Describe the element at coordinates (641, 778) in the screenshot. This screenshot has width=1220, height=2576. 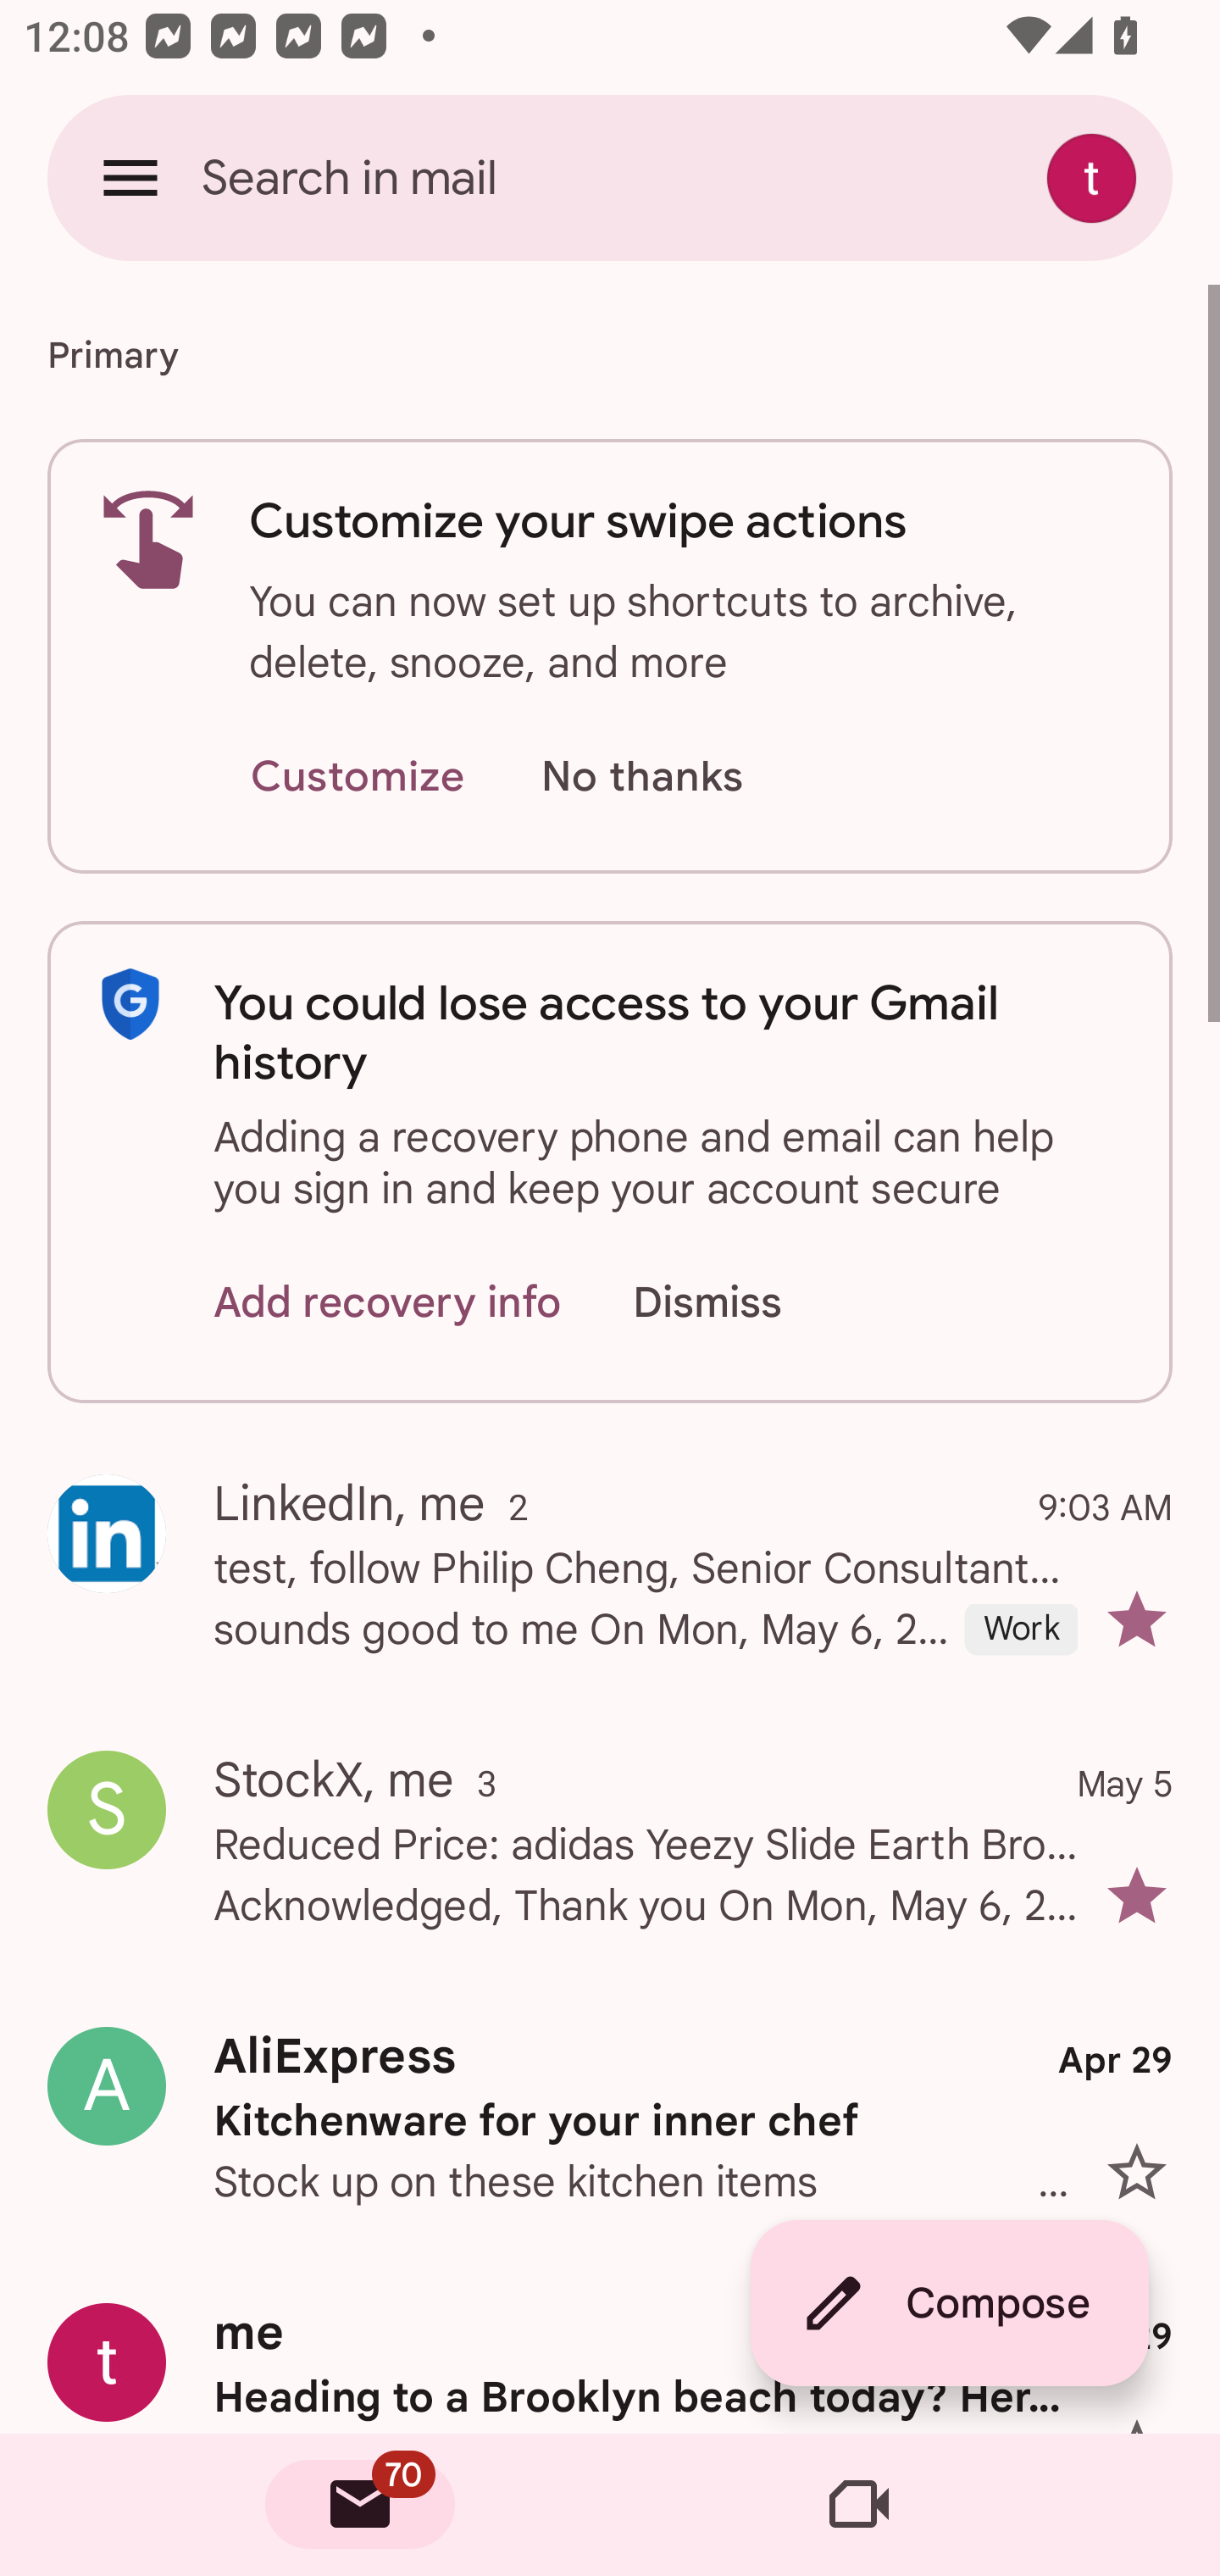
I see `No thanks` at that location.